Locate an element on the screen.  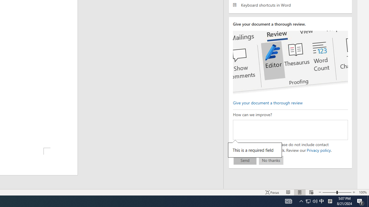
No thanks is located at coordinates (271, 160).